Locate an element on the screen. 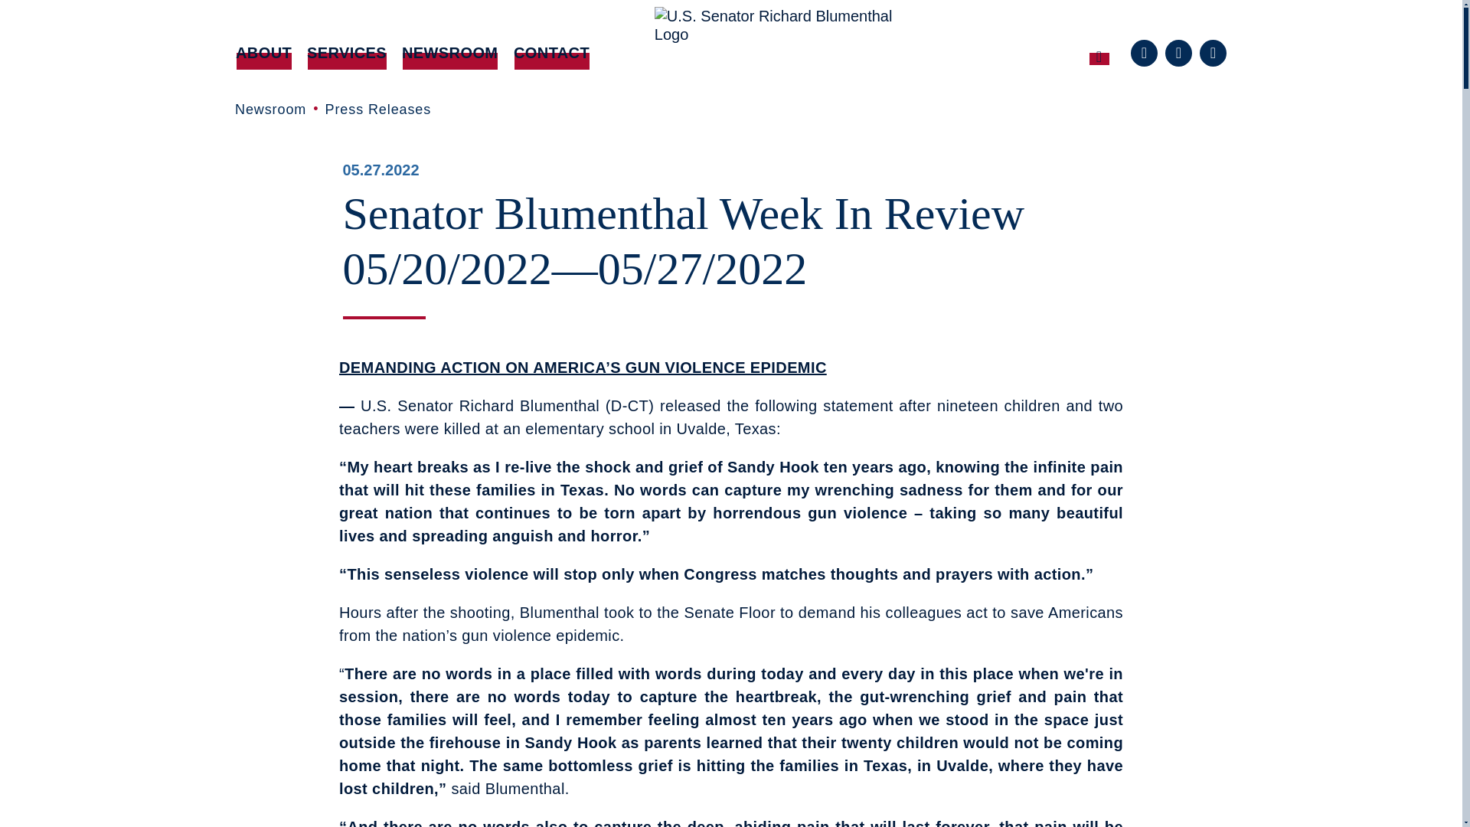  Senator Blumenthal Instagram is located at coordinates (1213, 53).